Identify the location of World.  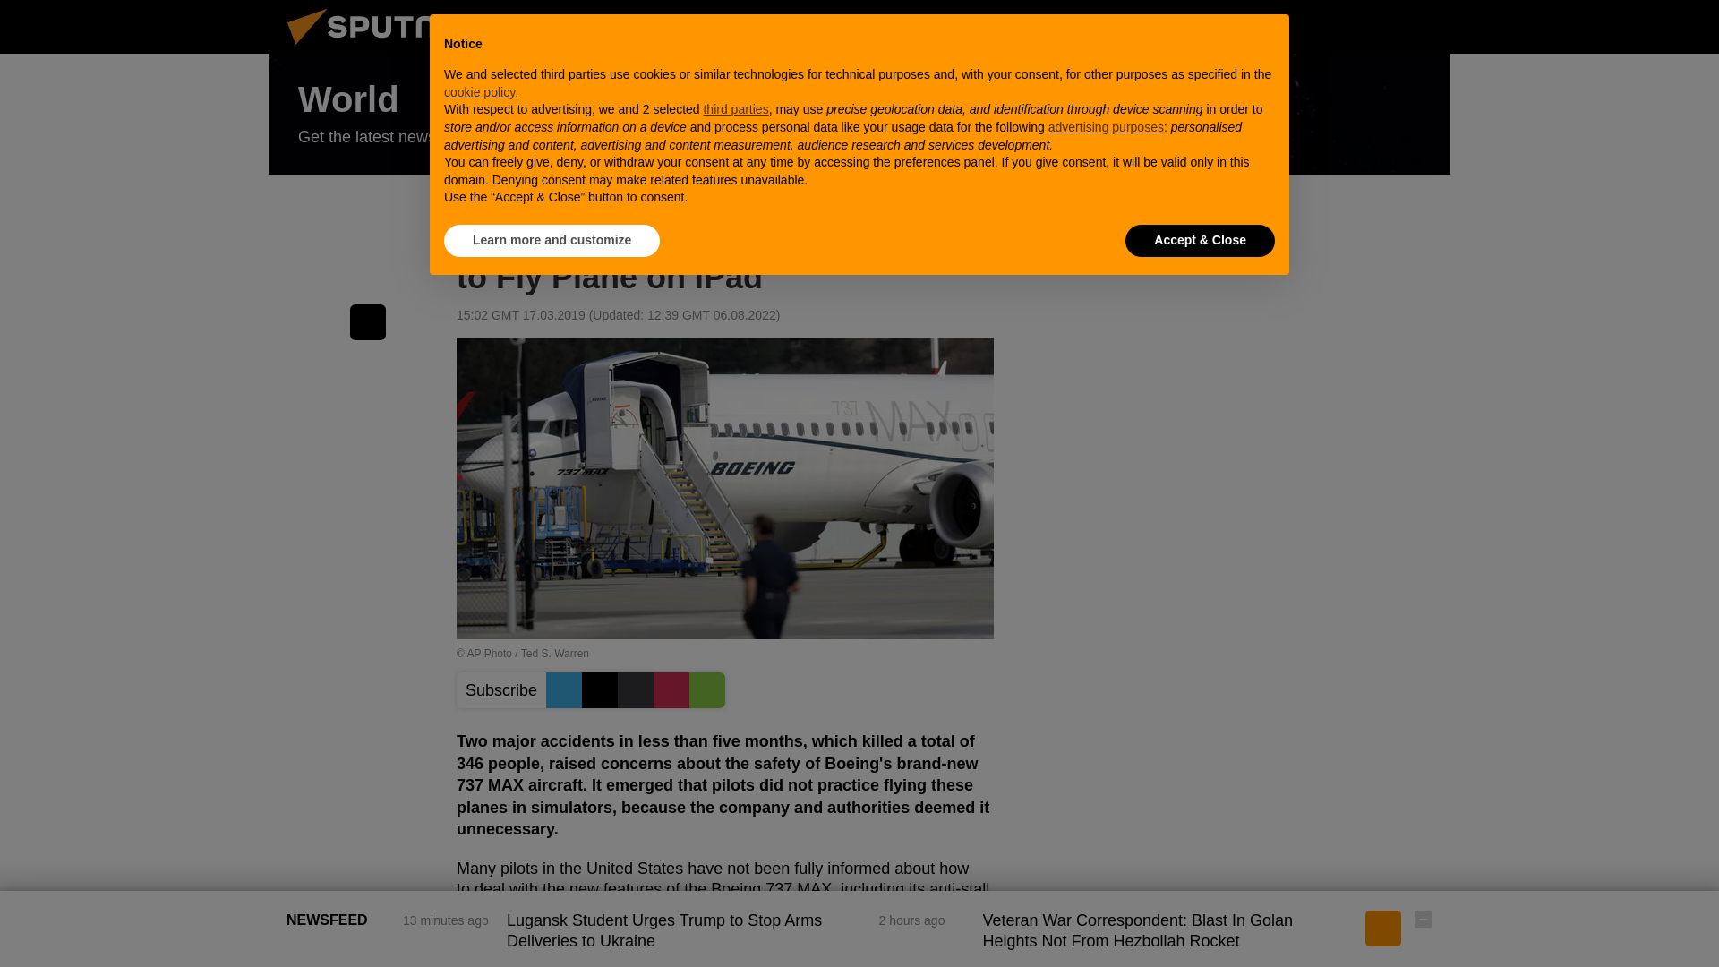
(859, 115).